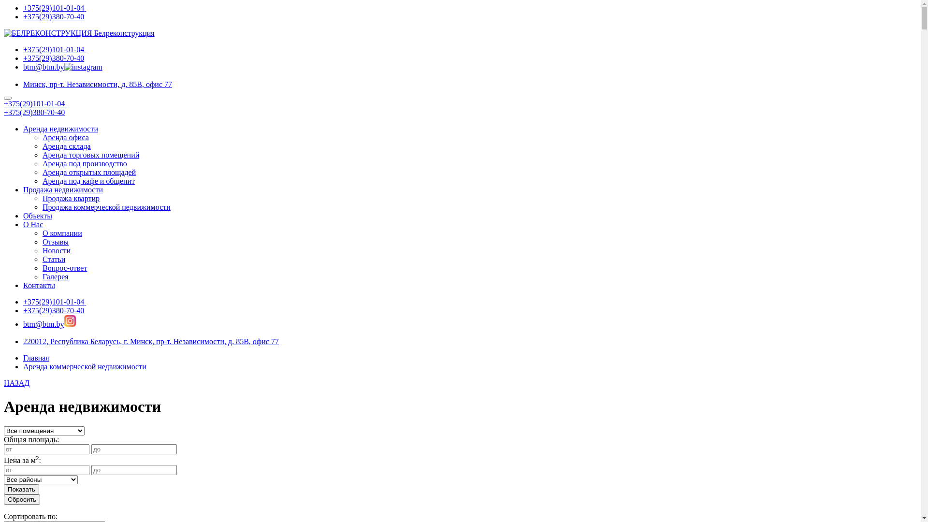 The image size is (928, 522). What do you see at coordinates (83, 67) in the screenshot?
I see `instagram` at bounding box center [83, 67].